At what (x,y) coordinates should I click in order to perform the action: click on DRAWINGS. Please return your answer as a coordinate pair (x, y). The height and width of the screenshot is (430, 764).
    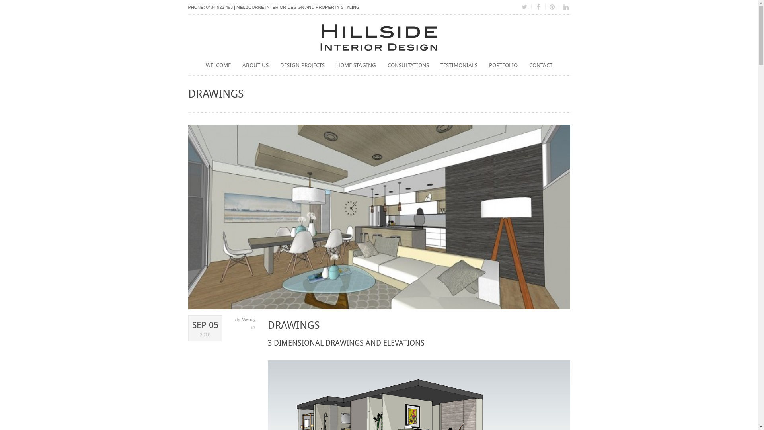
    Looking at the image, I should click on (294, 325).